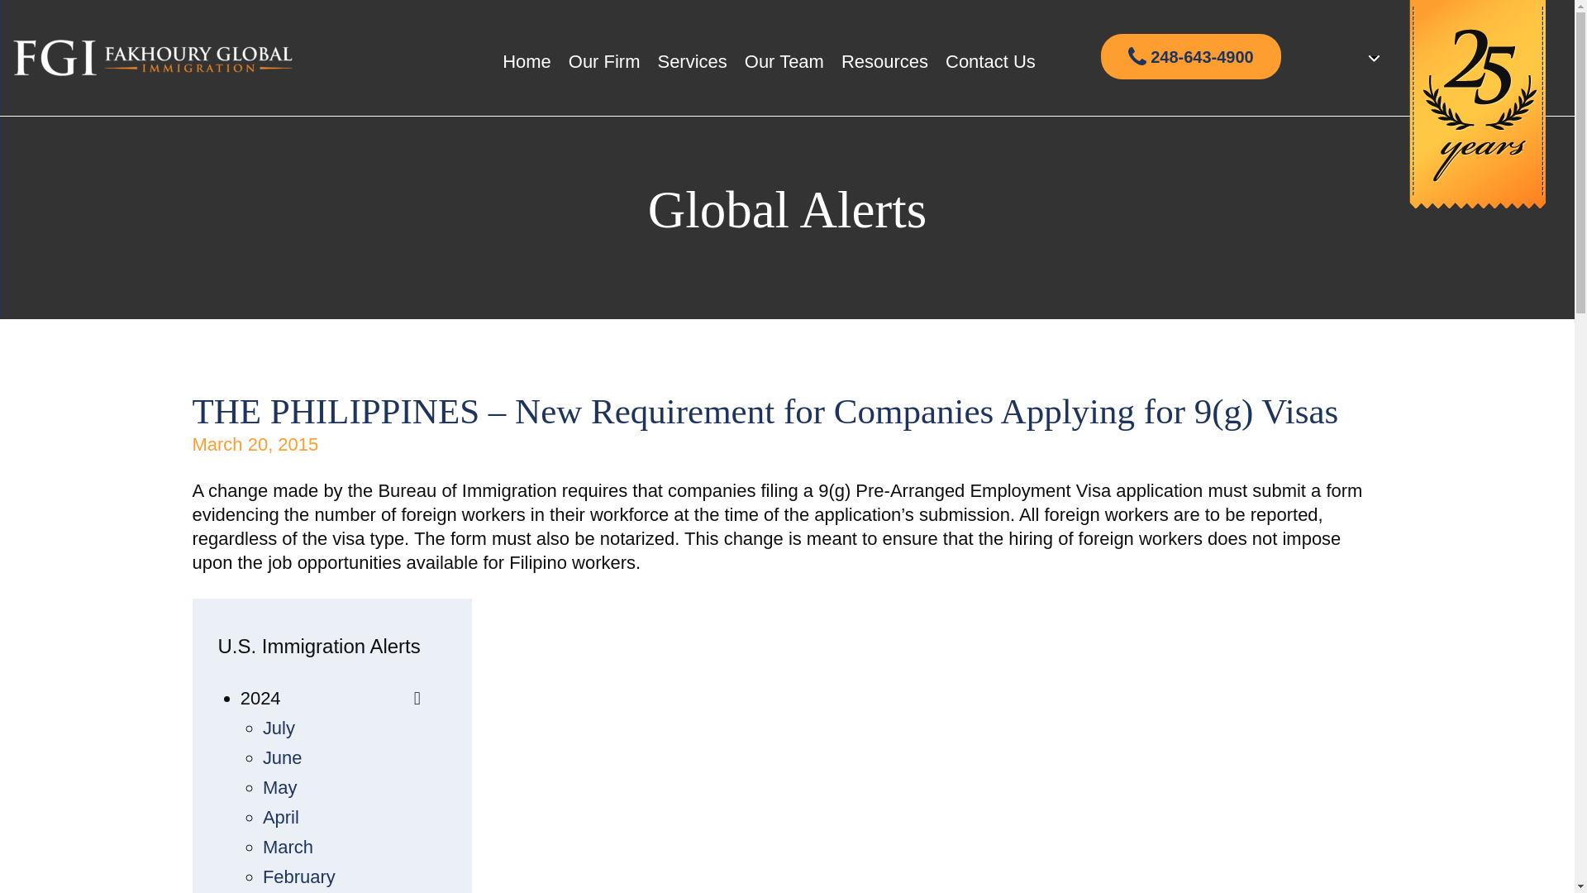 This screenshot has width=1587, height=893. What do you see at coordinates (527, 61) in the screenshot?
I see `Home` at bounding box center [527, 61].